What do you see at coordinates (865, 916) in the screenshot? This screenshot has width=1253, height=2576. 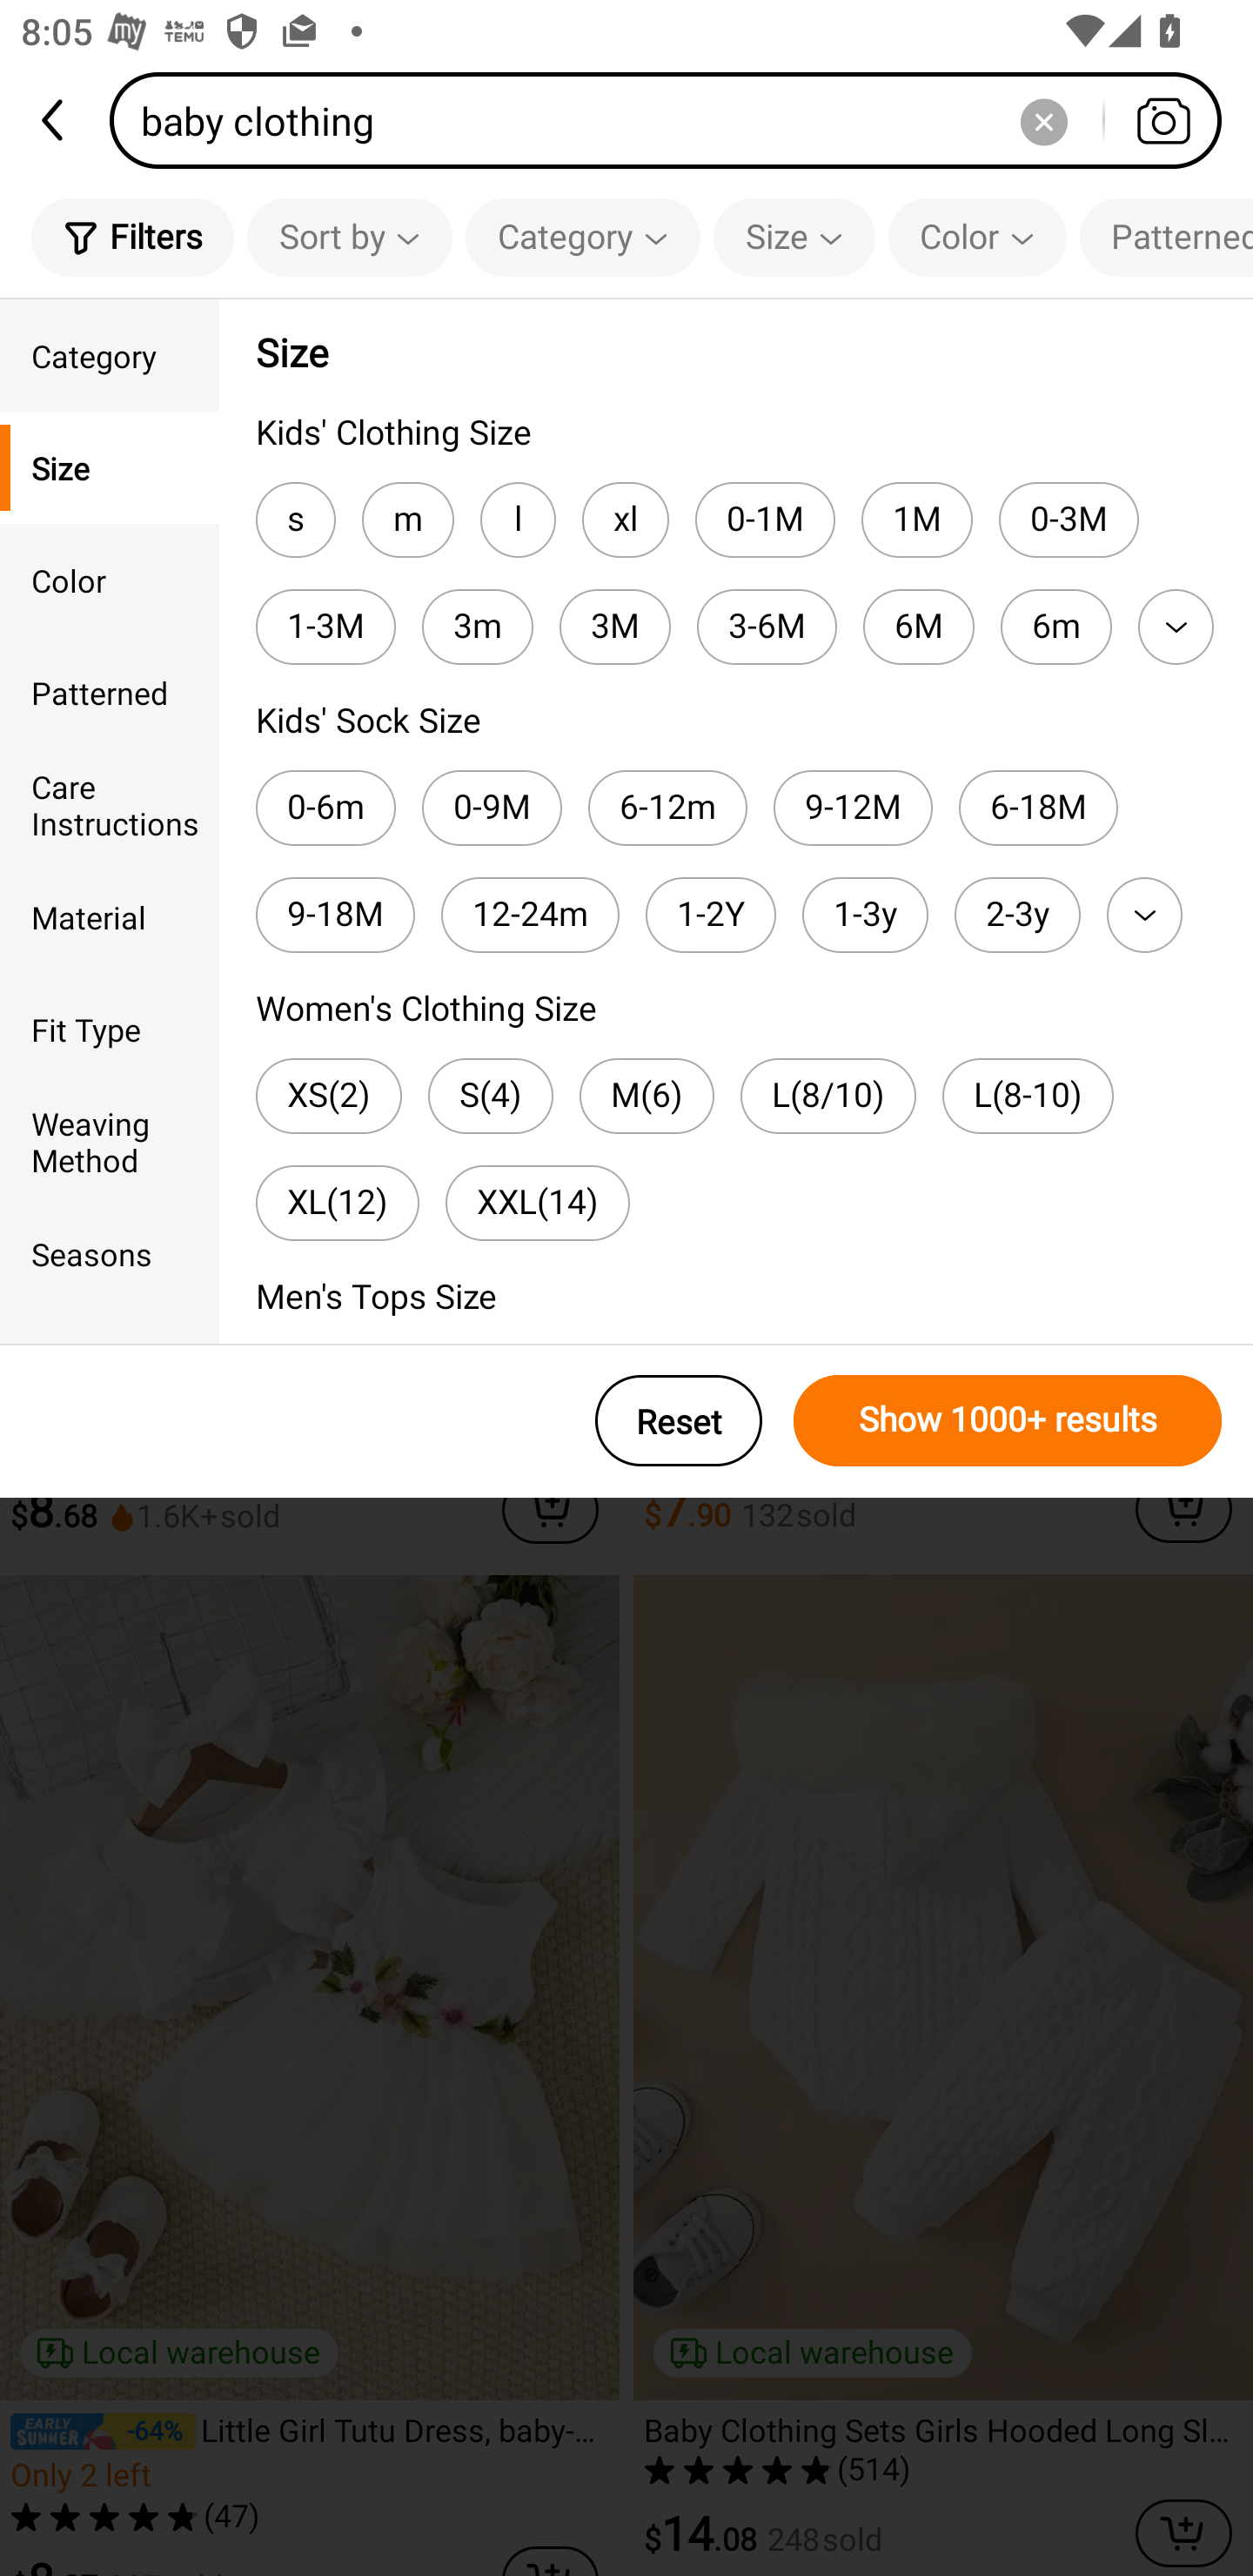 I see `1-3y` at bounding box center [865, 916].